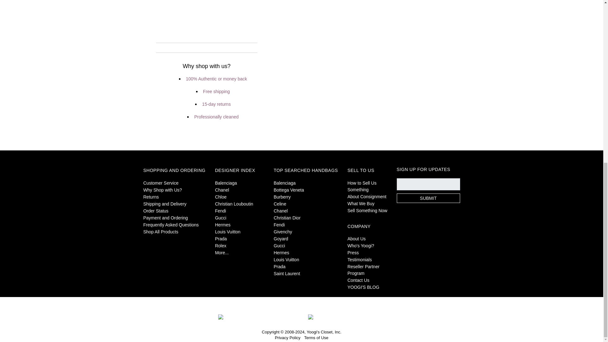 This screenshot has height=342, width=608. Describe the element at coordinates (436, 219) in the screenshot. I see `Follow us on Pinterest` at that location.